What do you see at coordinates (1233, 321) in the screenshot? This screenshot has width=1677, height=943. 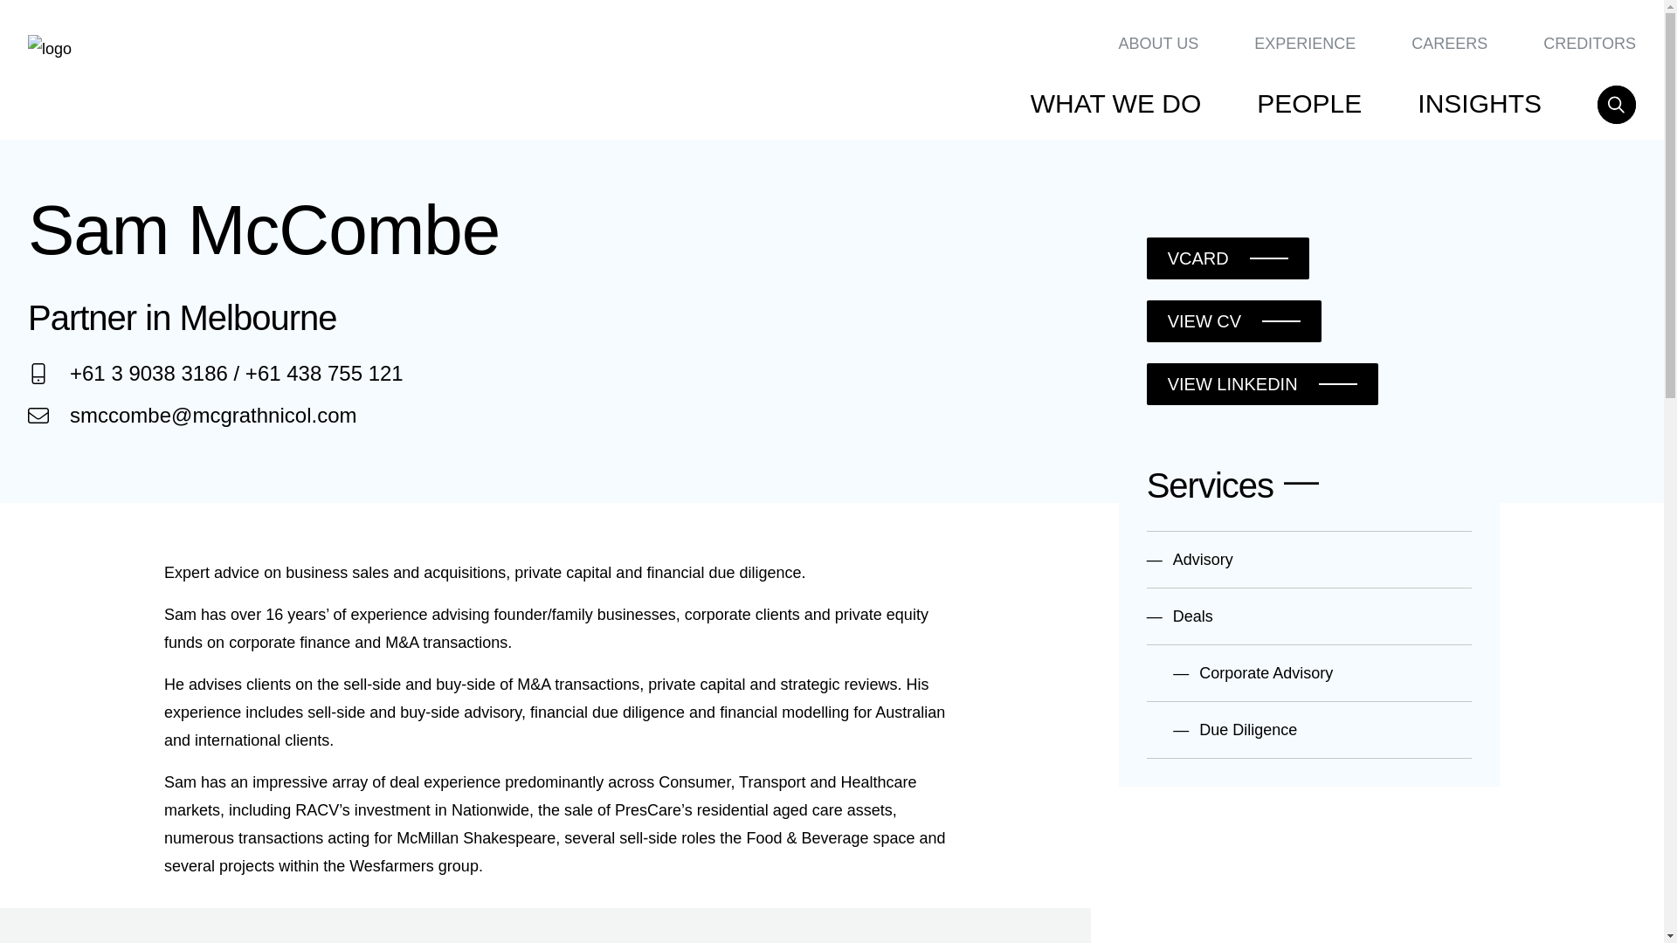 I see `VIEW CV` at bounding box center [1233, 321].